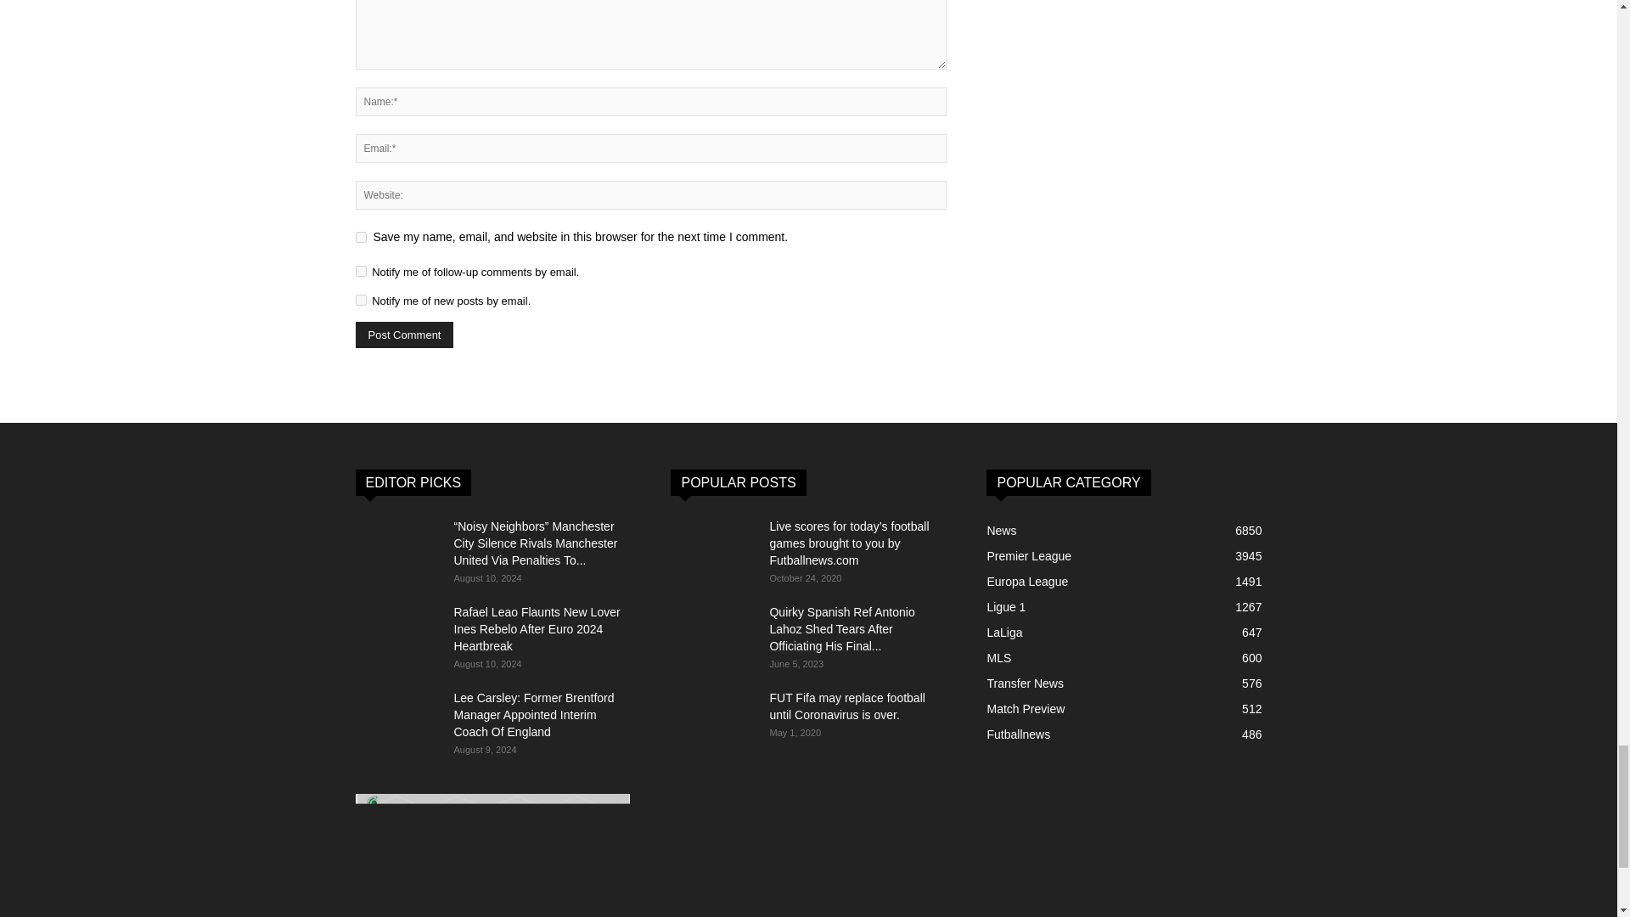 The image size is (1630, 917). Describe the element at coordinates (360, 272) in the screenshot. I see `subscribe` at that location.